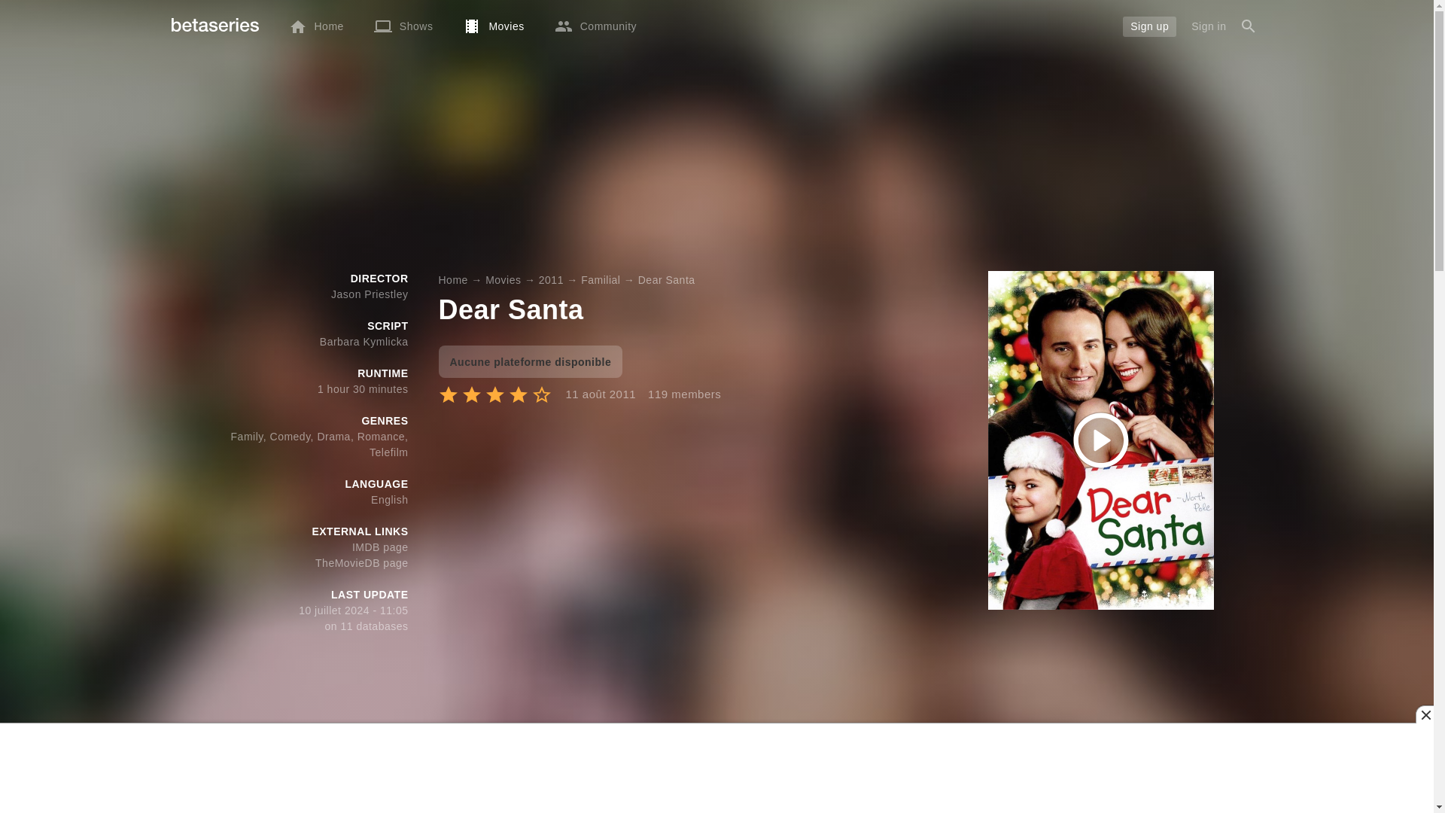 This screenshot has height=813, width=1445. What do you see at coordinates (530, 361) in the screenshot?
I see `Aucune plateforme disponible` at bounding box center [530, 361].